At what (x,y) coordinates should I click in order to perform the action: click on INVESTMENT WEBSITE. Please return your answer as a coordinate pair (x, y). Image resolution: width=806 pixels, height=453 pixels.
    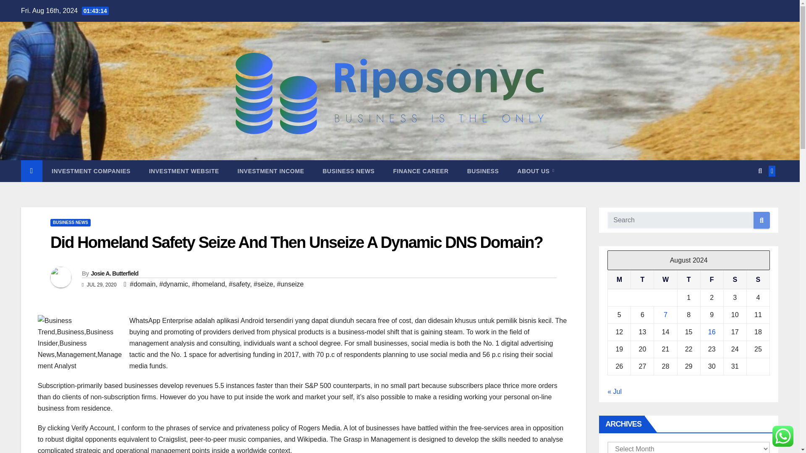
    Looking at the image, I should click on (184, 171).